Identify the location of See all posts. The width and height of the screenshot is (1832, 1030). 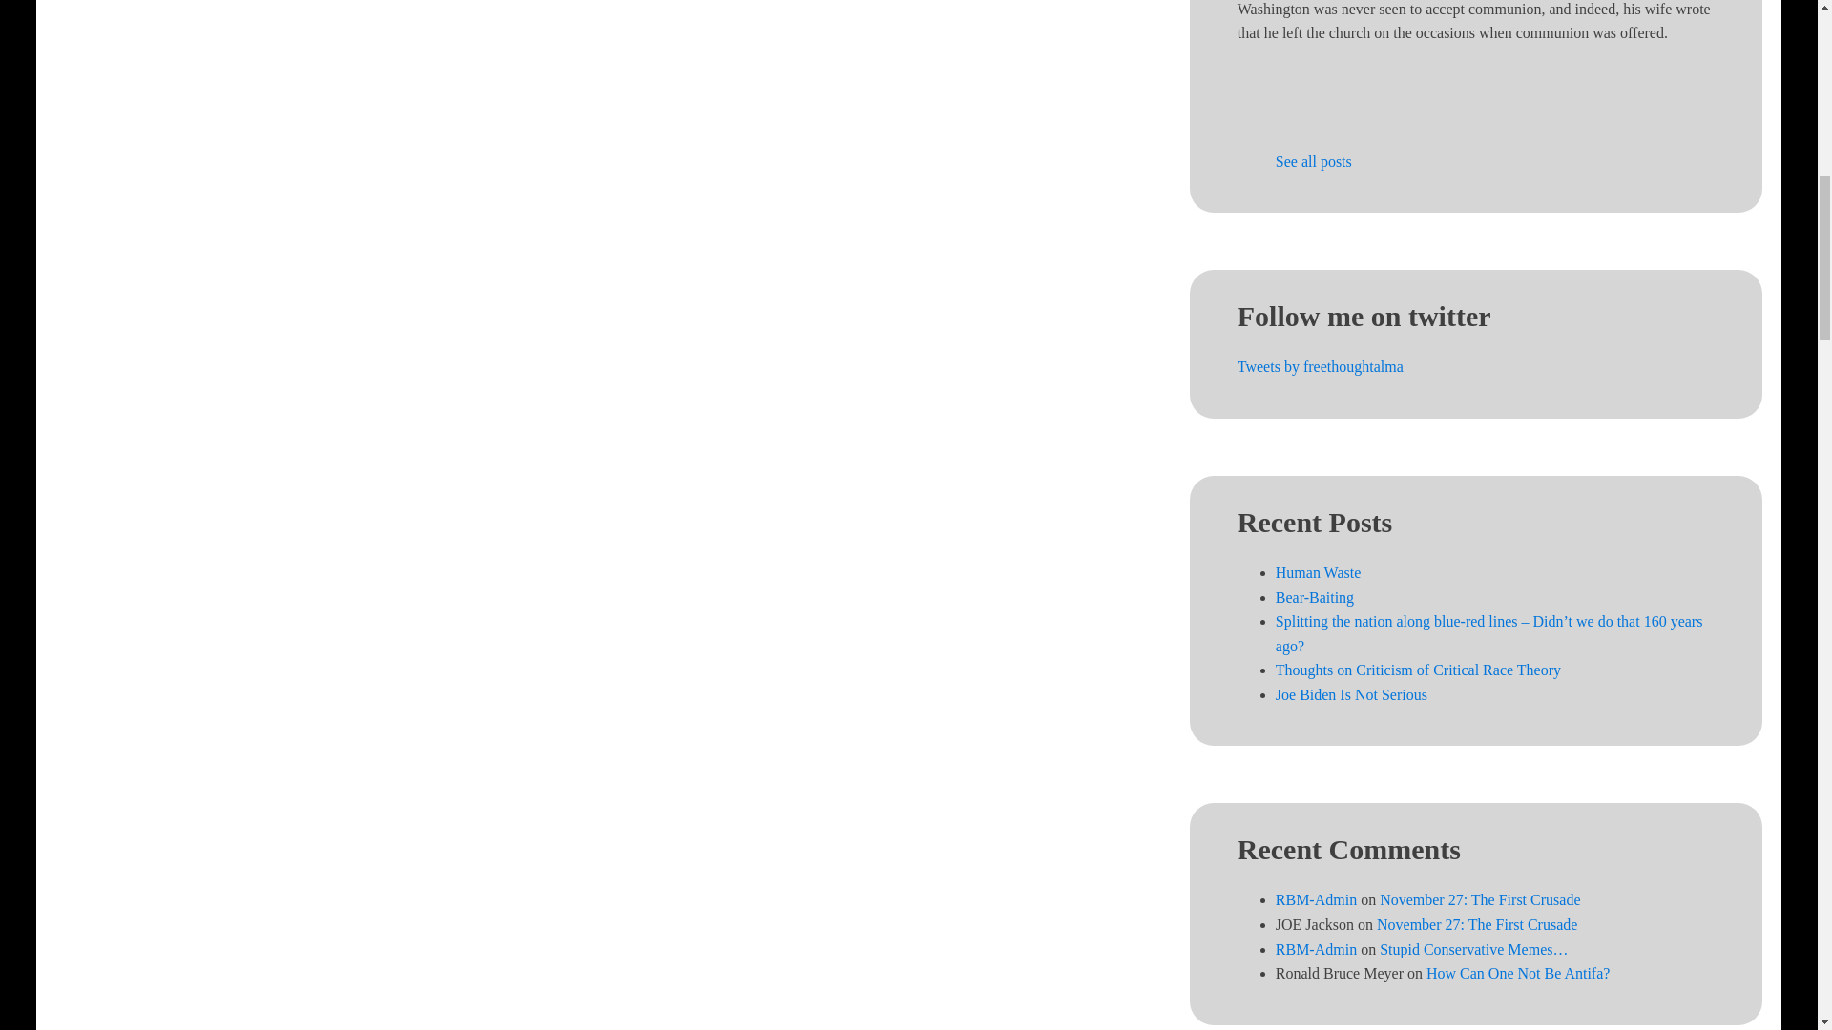
(1313, 161).